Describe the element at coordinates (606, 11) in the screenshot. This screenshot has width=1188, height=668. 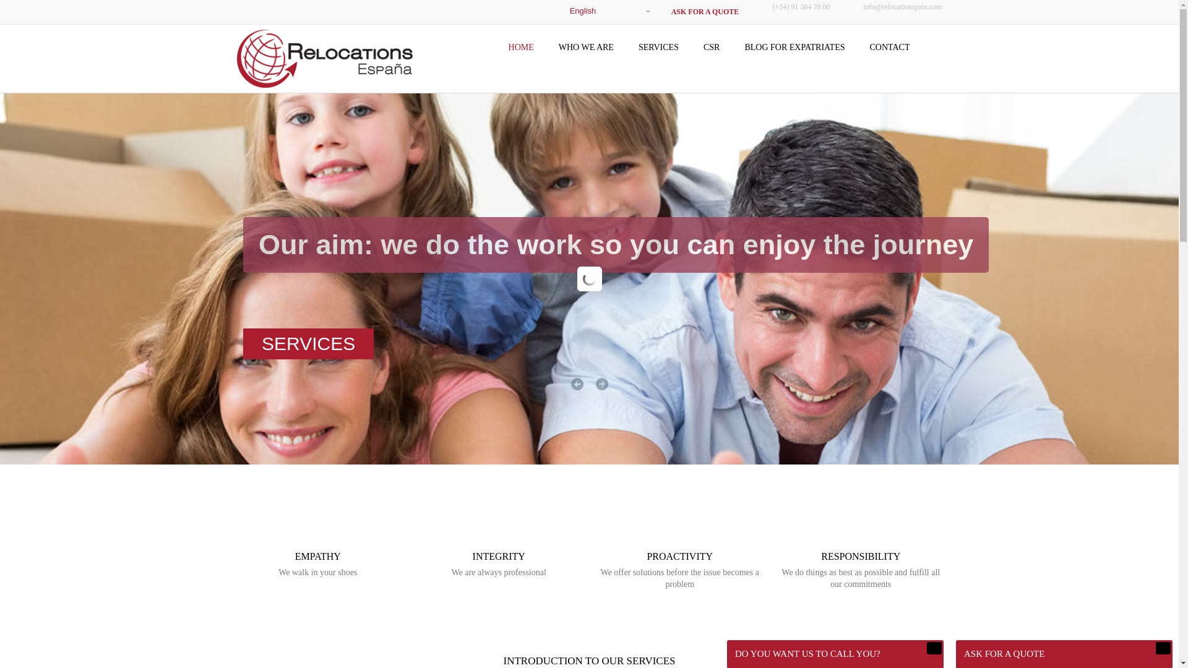
I see `English` at that location.